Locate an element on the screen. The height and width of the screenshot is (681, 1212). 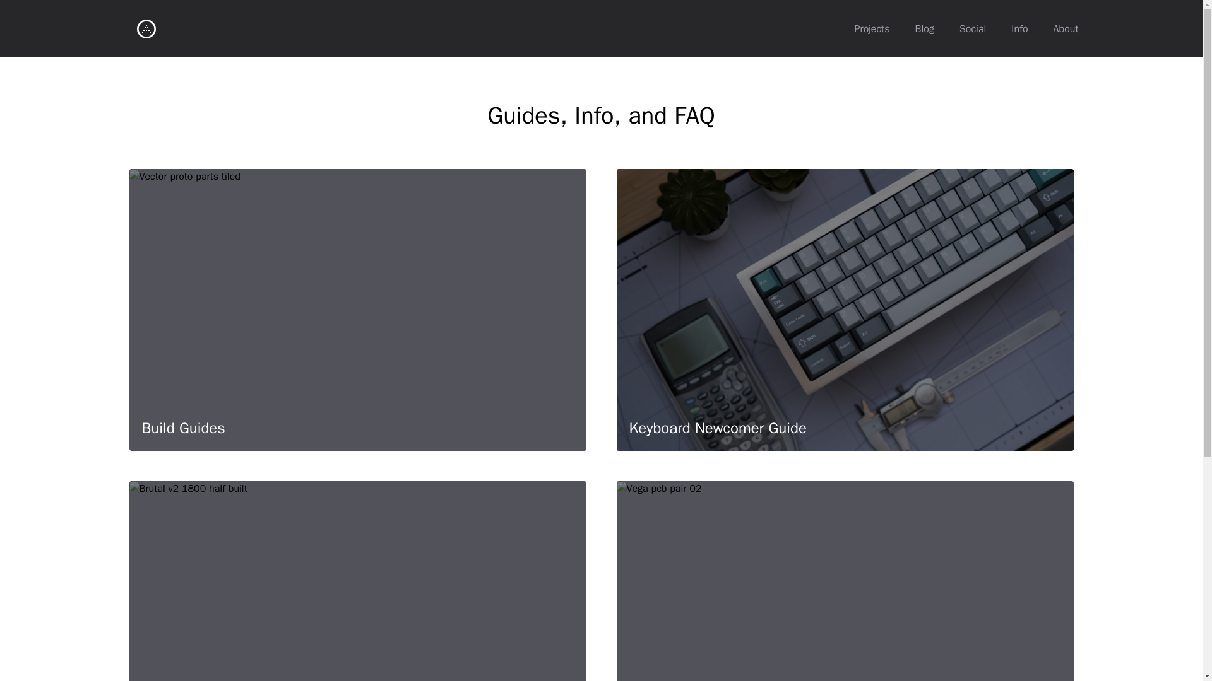
Social is located at coordinates (972, 29).